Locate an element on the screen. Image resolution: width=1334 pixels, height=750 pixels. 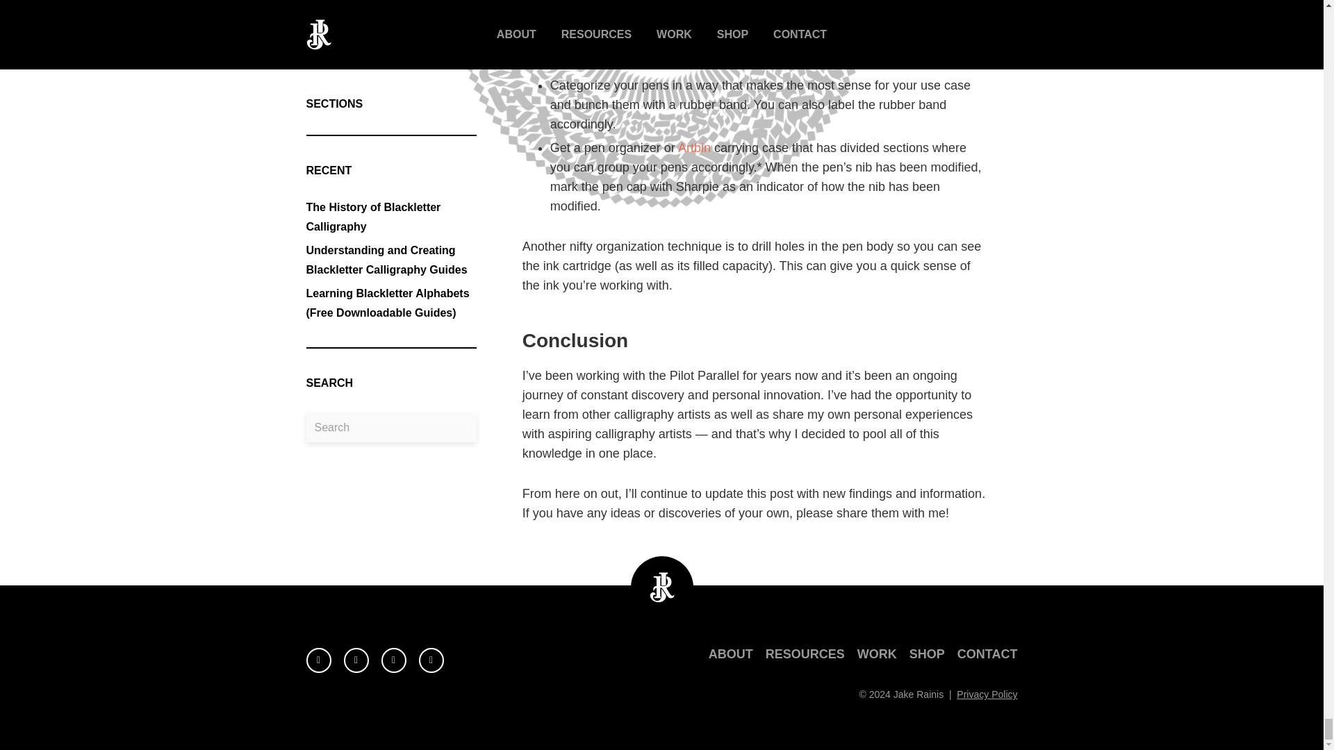
Connect with Jake Rainis on Facebook is located at coordinates (393, 660).